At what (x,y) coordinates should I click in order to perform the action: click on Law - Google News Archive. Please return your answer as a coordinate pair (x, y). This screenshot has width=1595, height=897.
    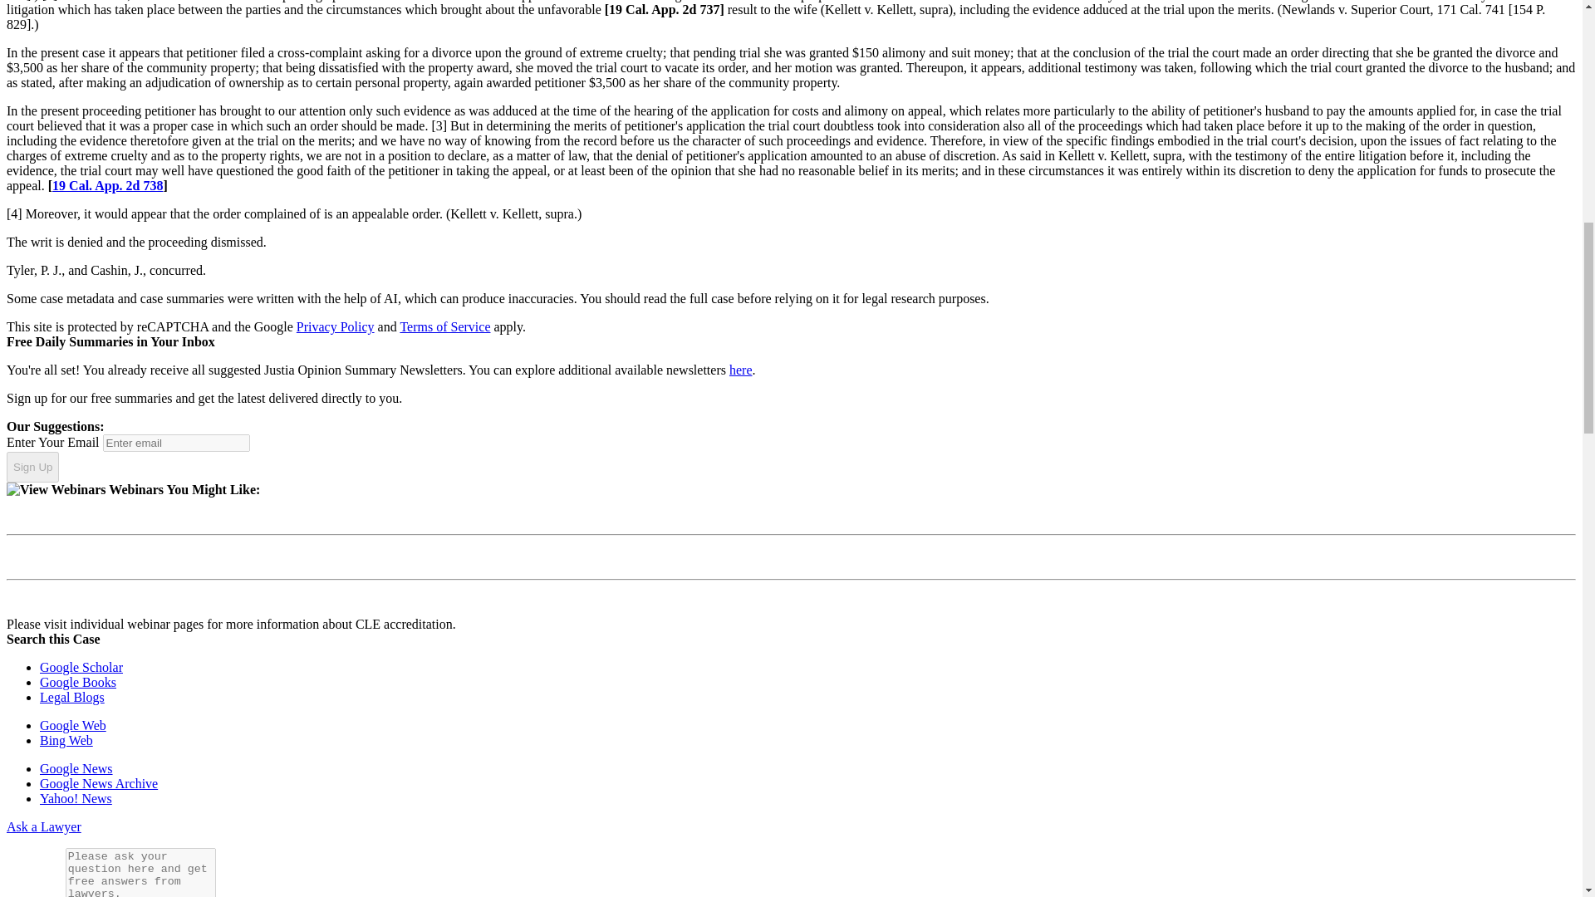
    Looking at the image, I should click on (99, 783).